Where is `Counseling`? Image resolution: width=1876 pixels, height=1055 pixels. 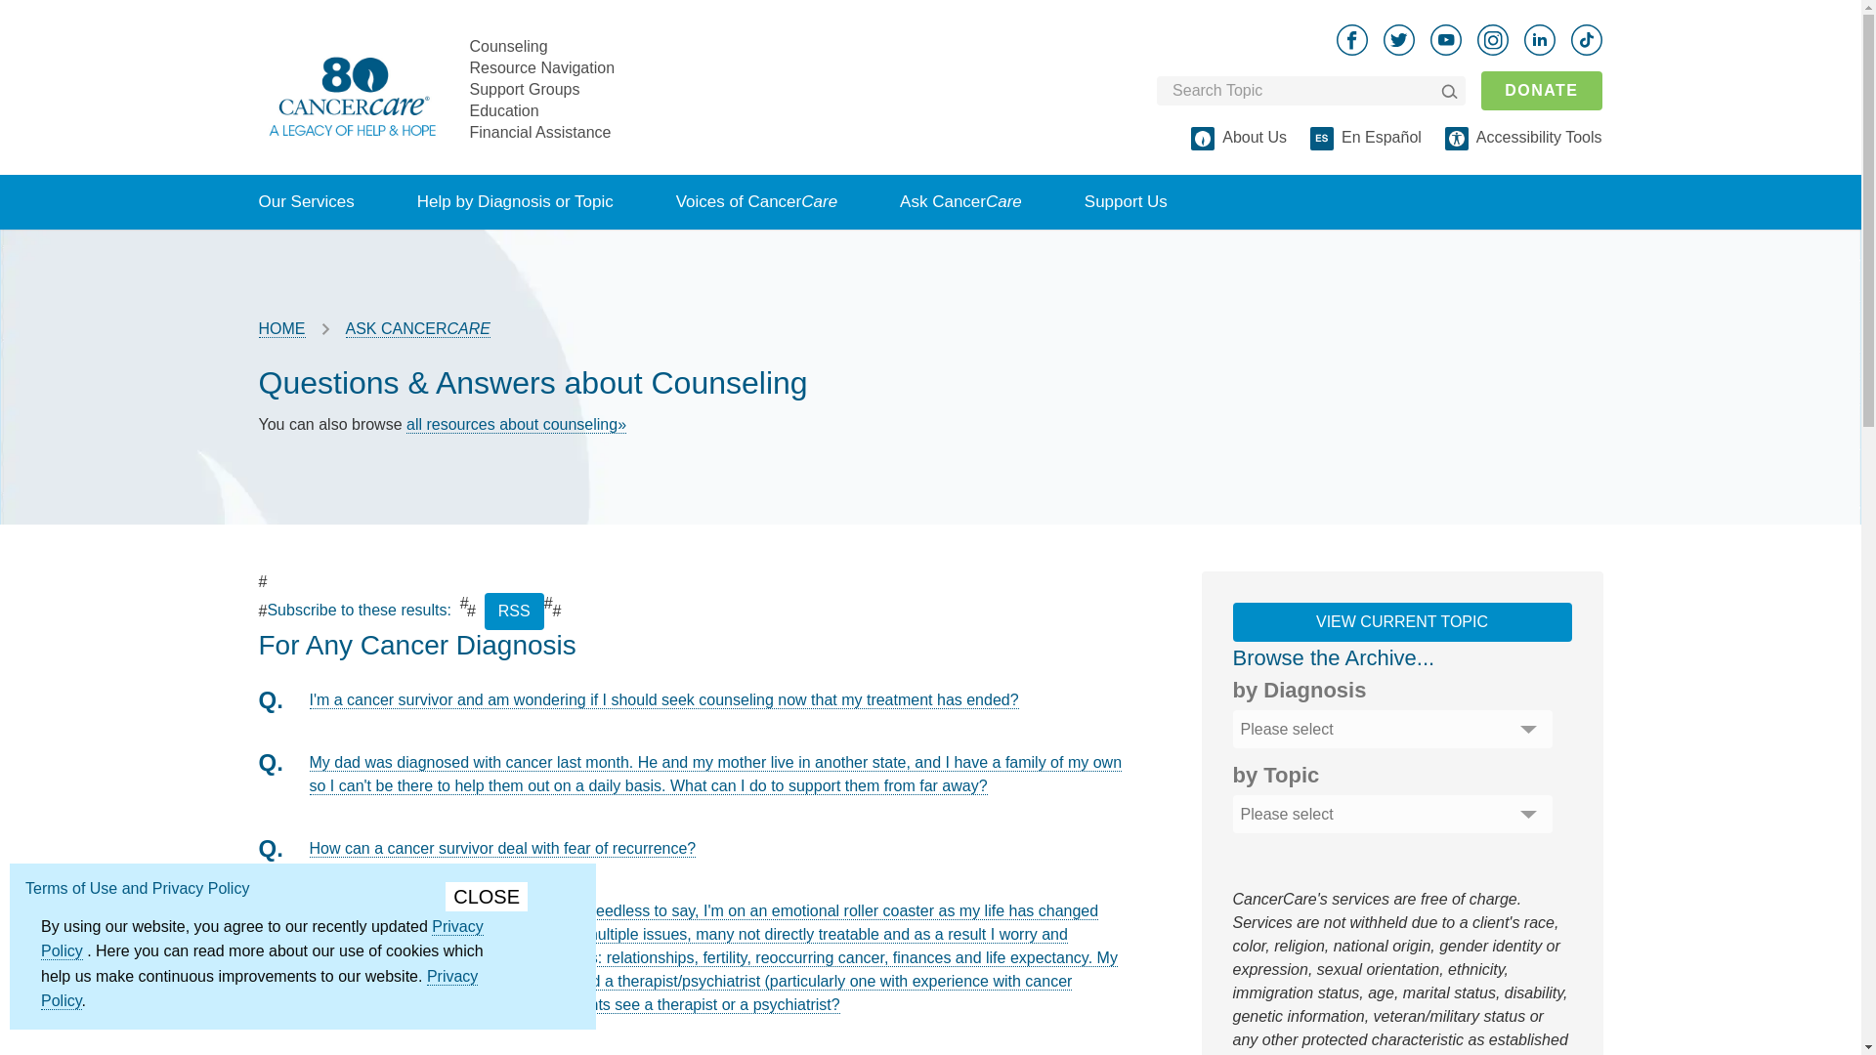
Counseling is located at coordinates (508, 45).